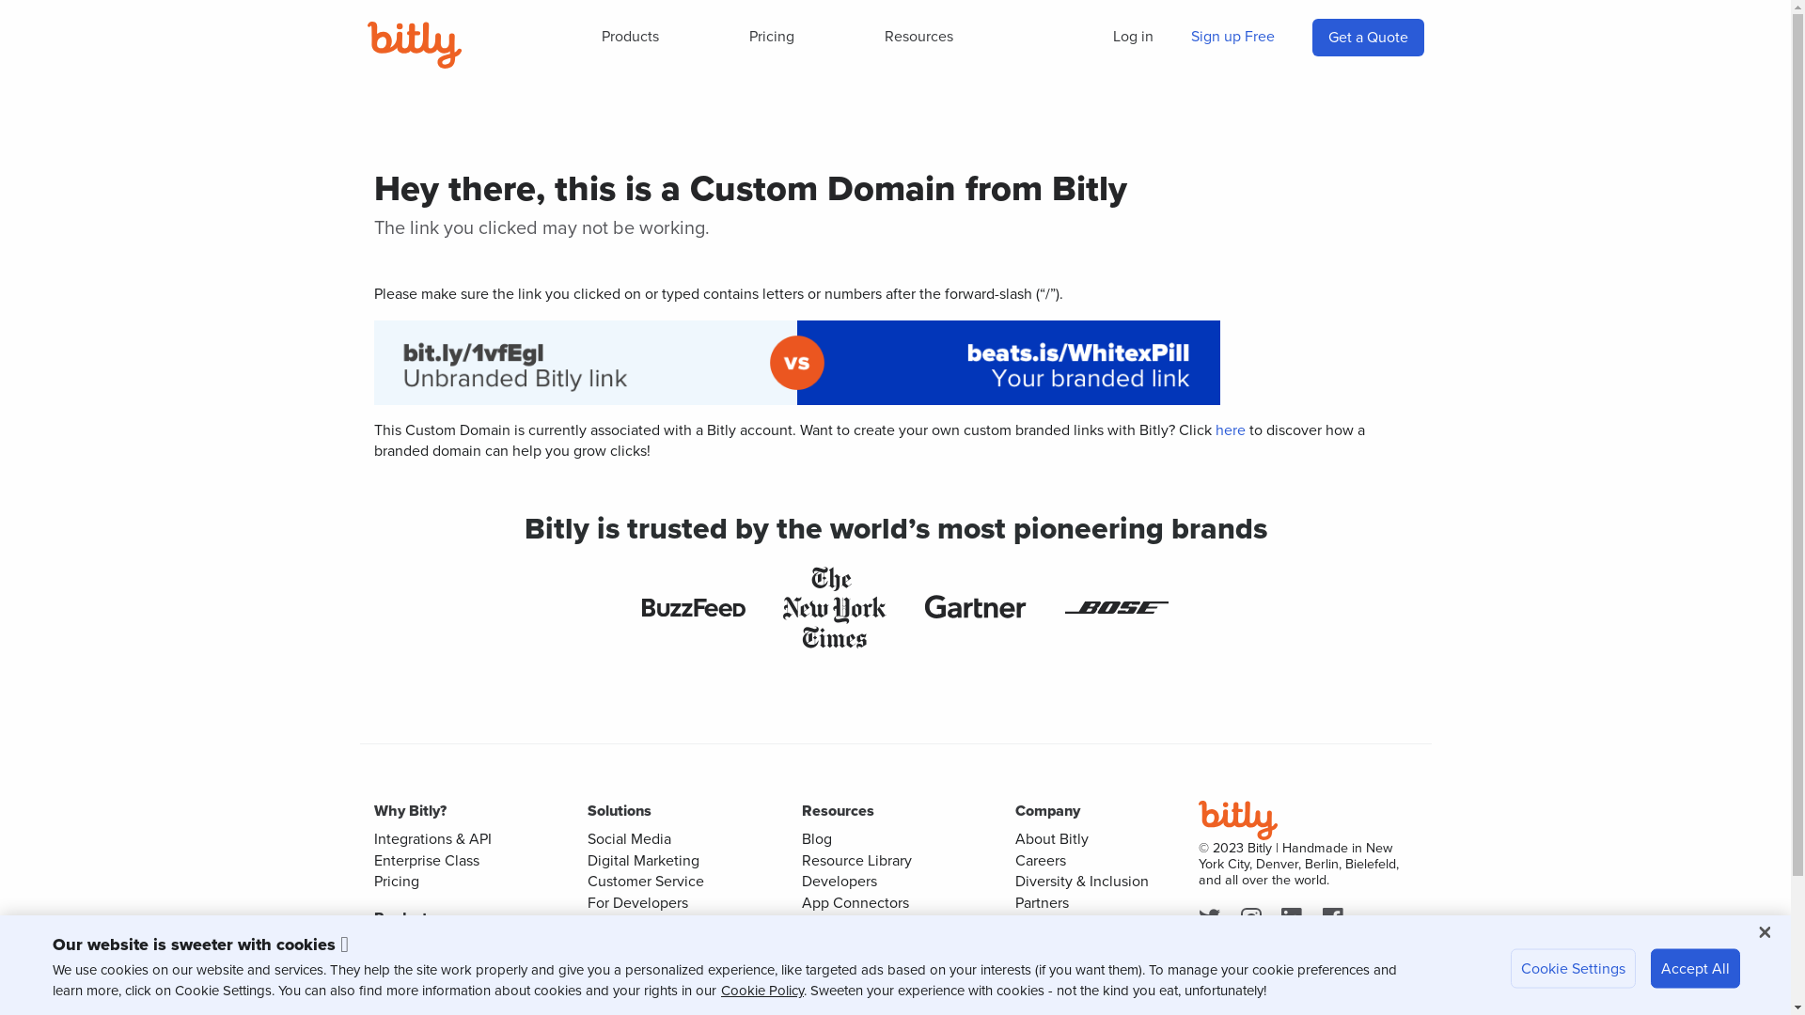 The width and height of the screenshot is (1805, 1015). I want to click on Partners, so click(1042, 902).